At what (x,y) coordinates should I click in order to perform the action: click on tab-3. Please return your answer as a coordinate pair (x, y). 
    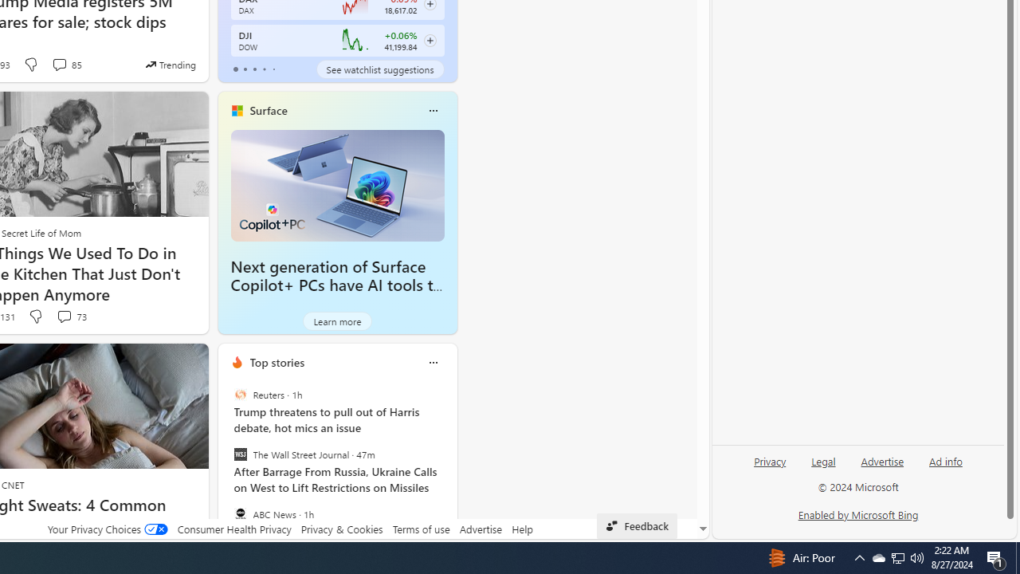
    Looking at the image, I should click on (264, 69).